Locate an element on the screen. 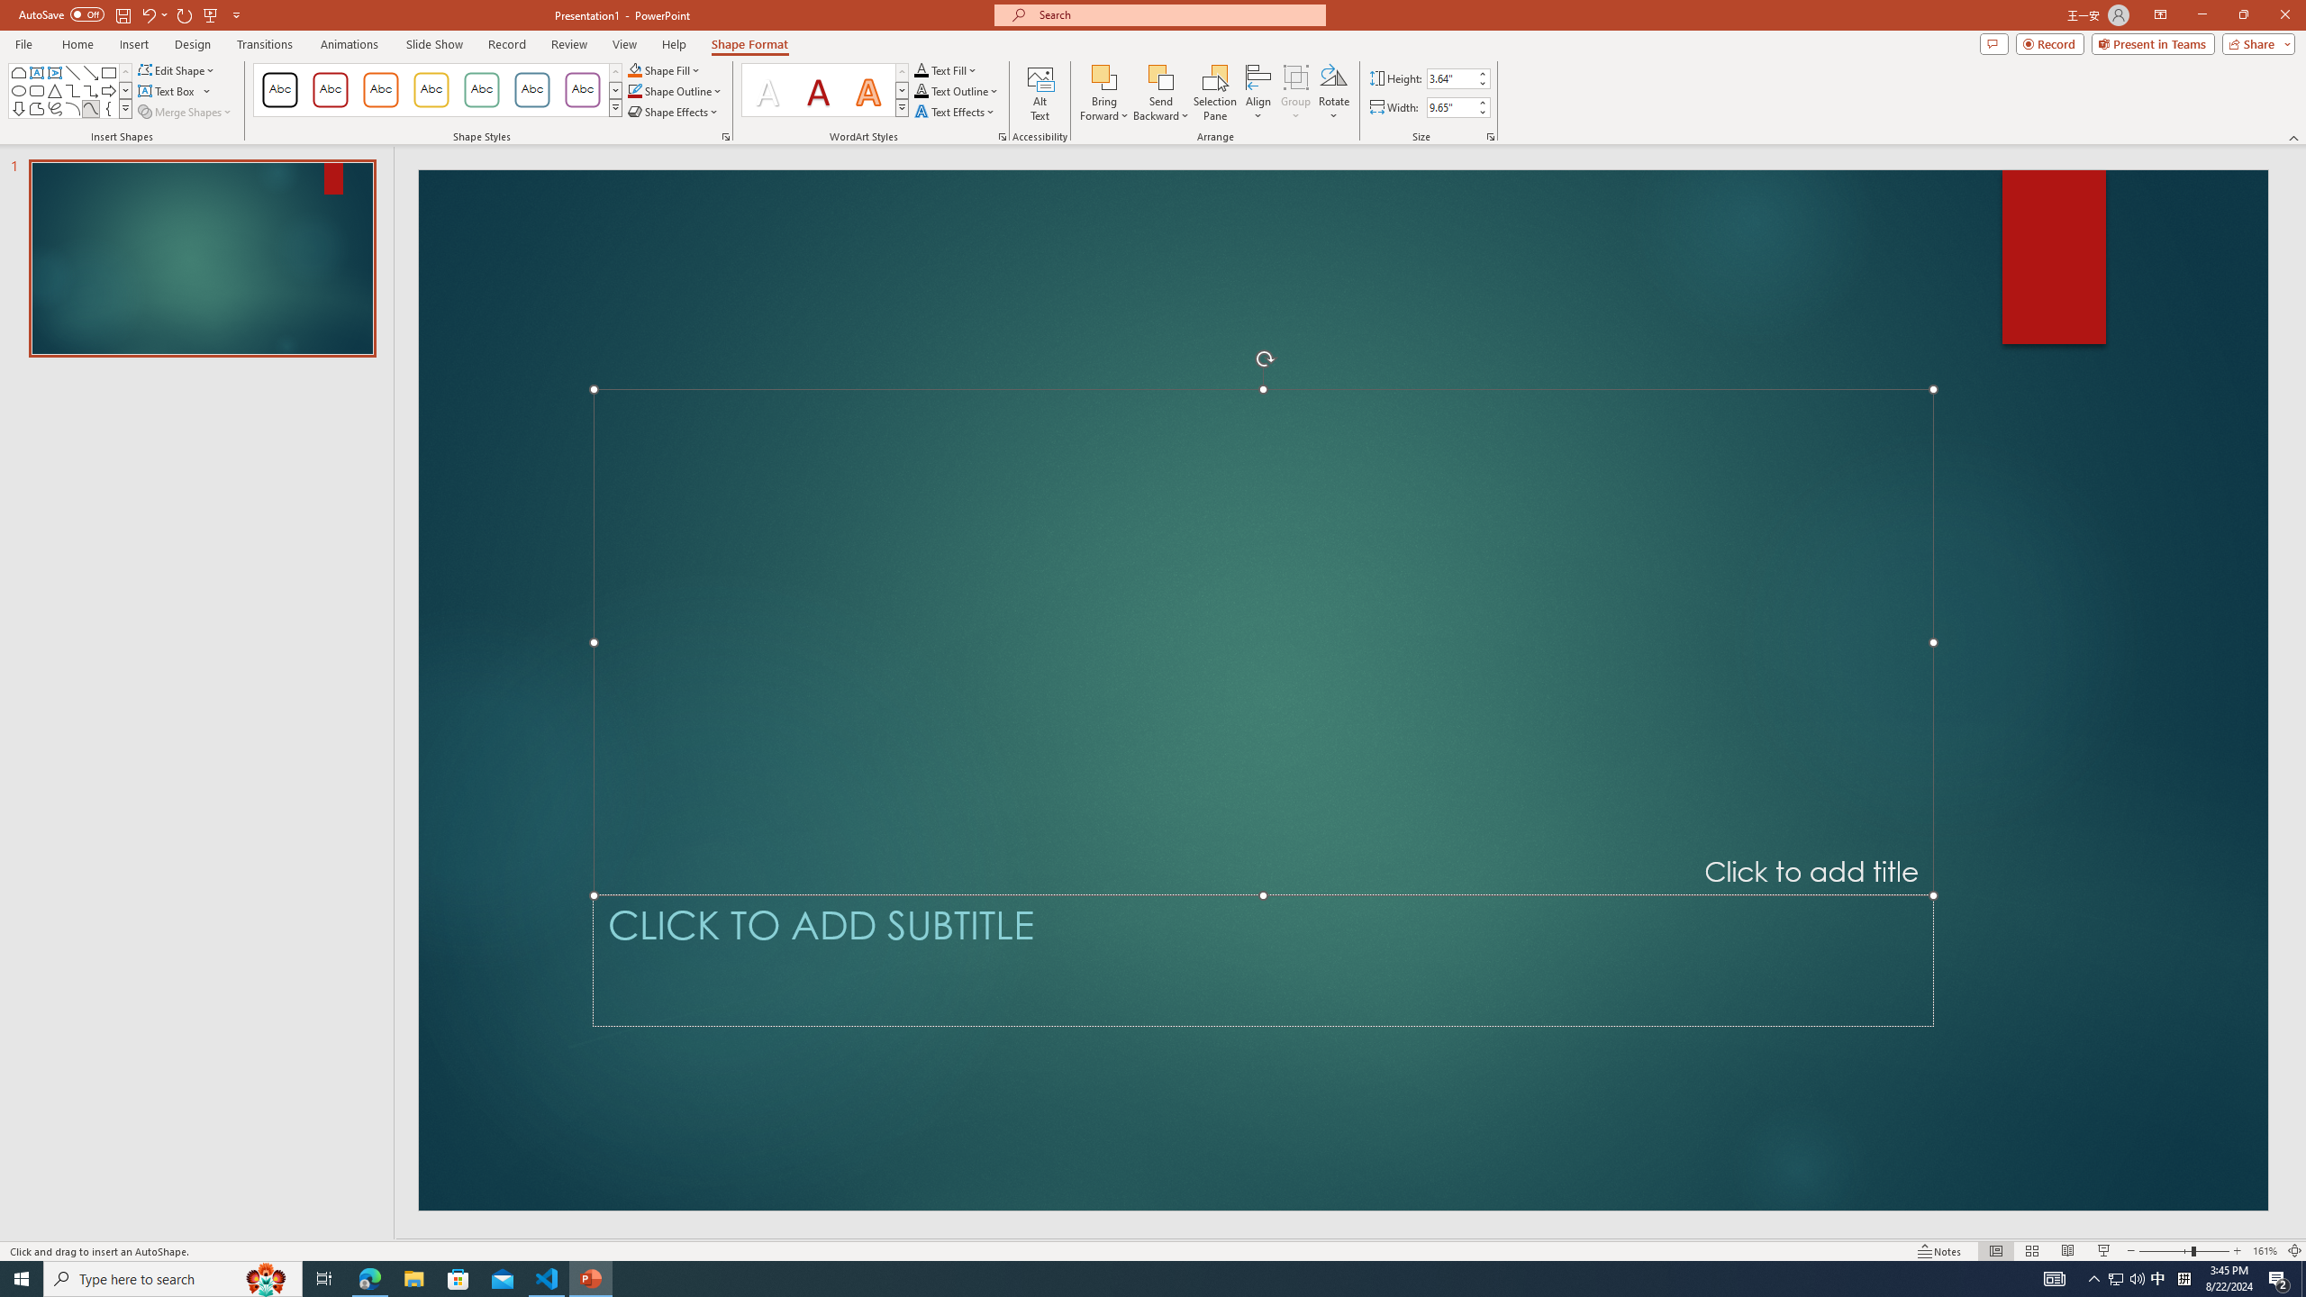  Shape Fill is located at coordinates (663, 70).